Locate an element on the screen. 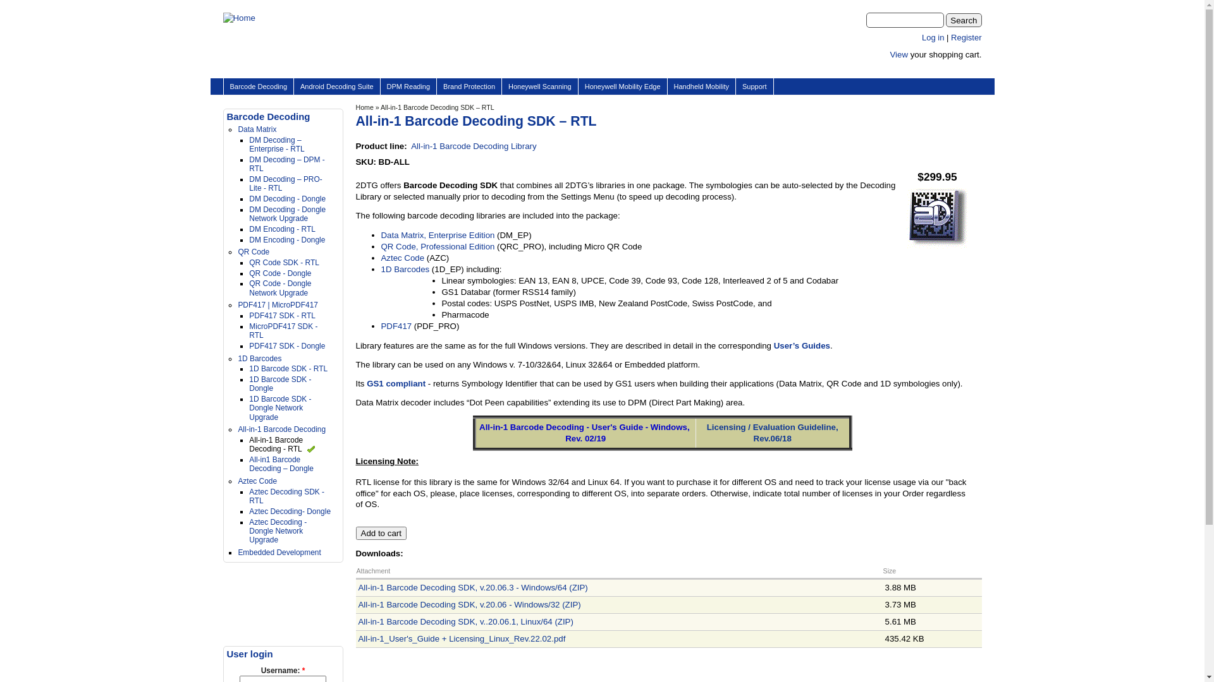 Image resolution: width=1214 pixels, height=682 pixels. Add to cart is located at coordinates (381, 533).